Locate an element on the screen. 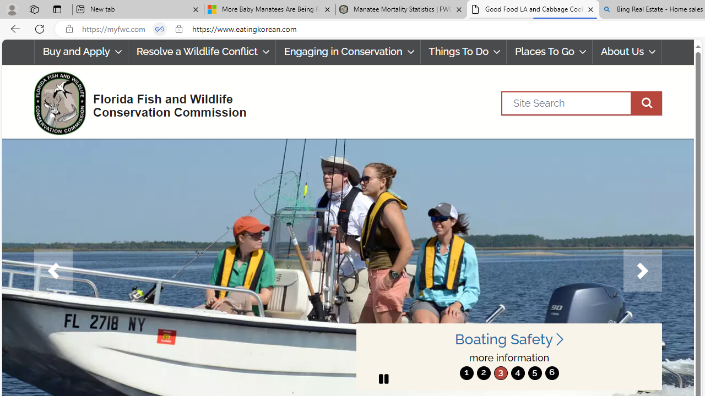  Previous is located at coordinates (53, 271).